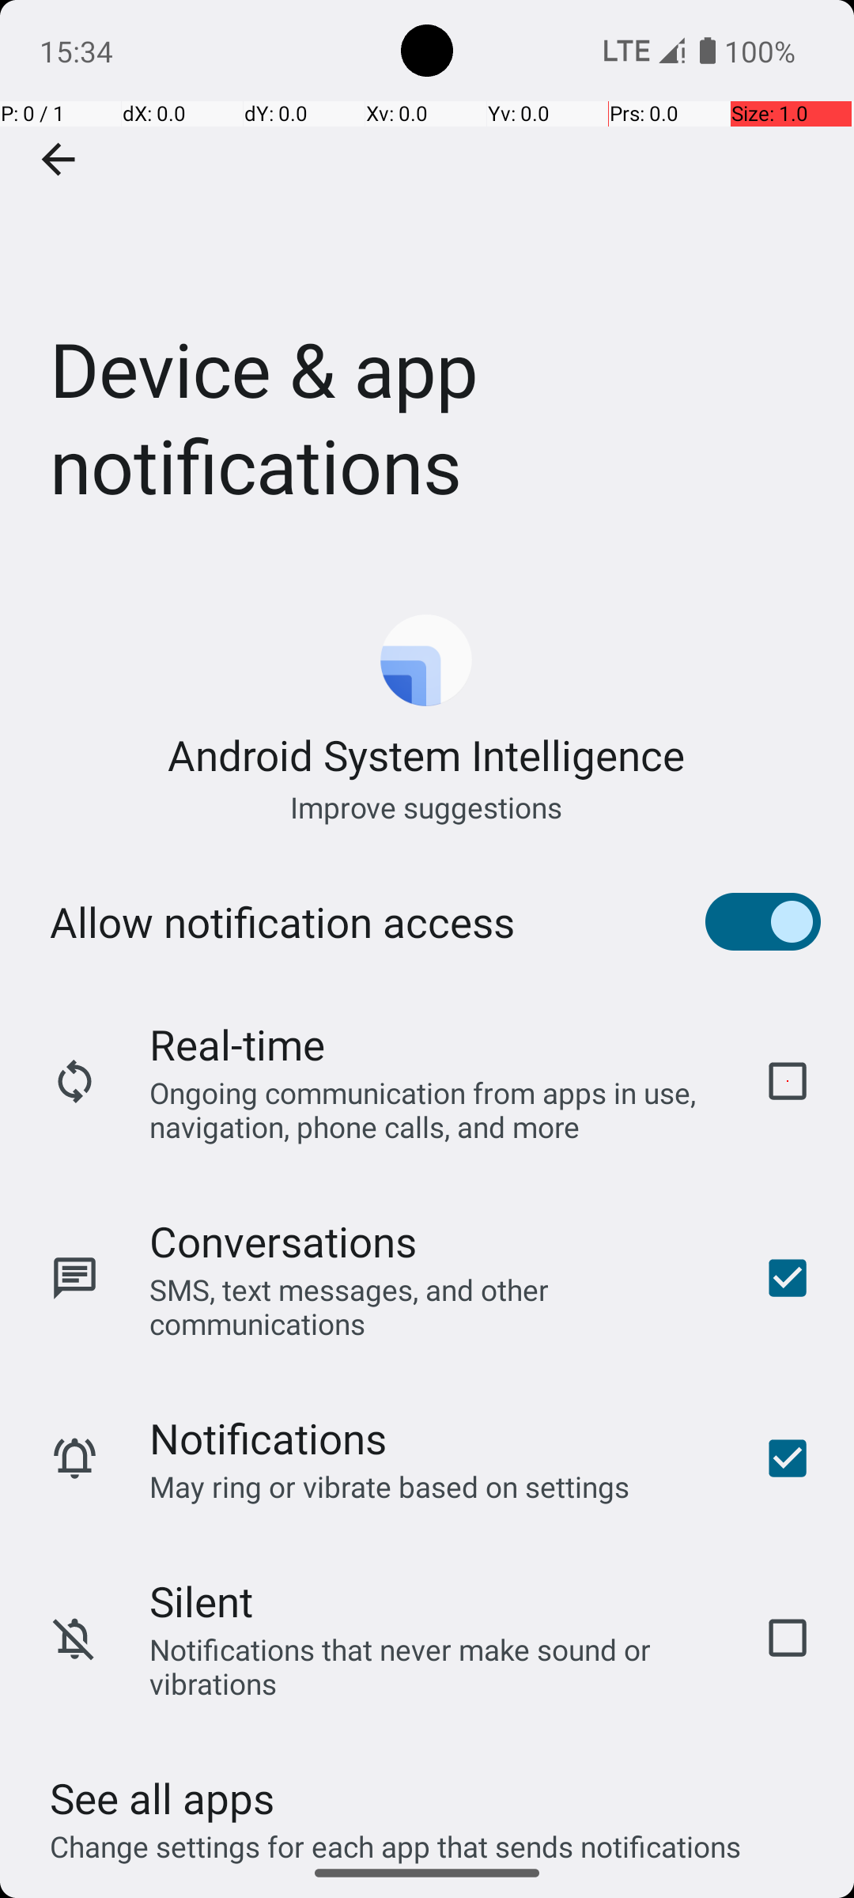 The image size is (854, 1898). Describe the element at coordinates (435, 1109) in the screenshot. I see `Ongoing communication from apps in use, navigation, phone calls, and more` at that location.